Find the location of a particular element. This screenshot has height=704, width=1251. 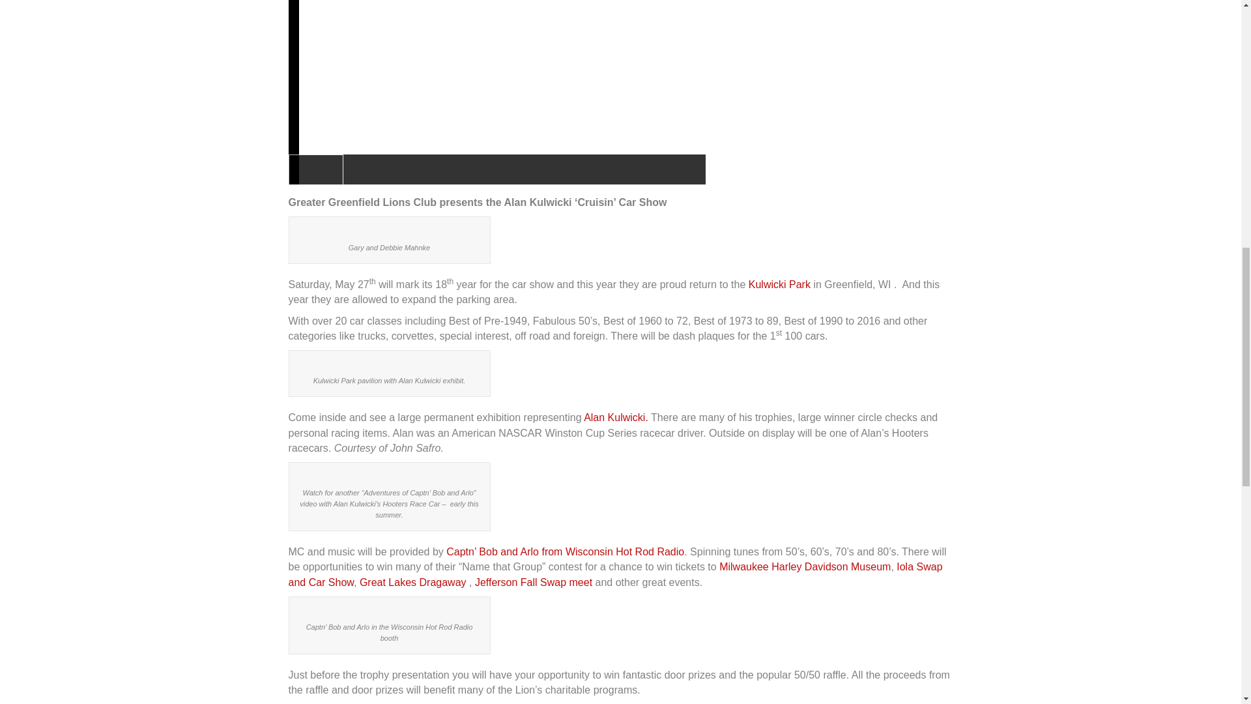

Iola Swap and Car Show is located at coordinates (614, 574).